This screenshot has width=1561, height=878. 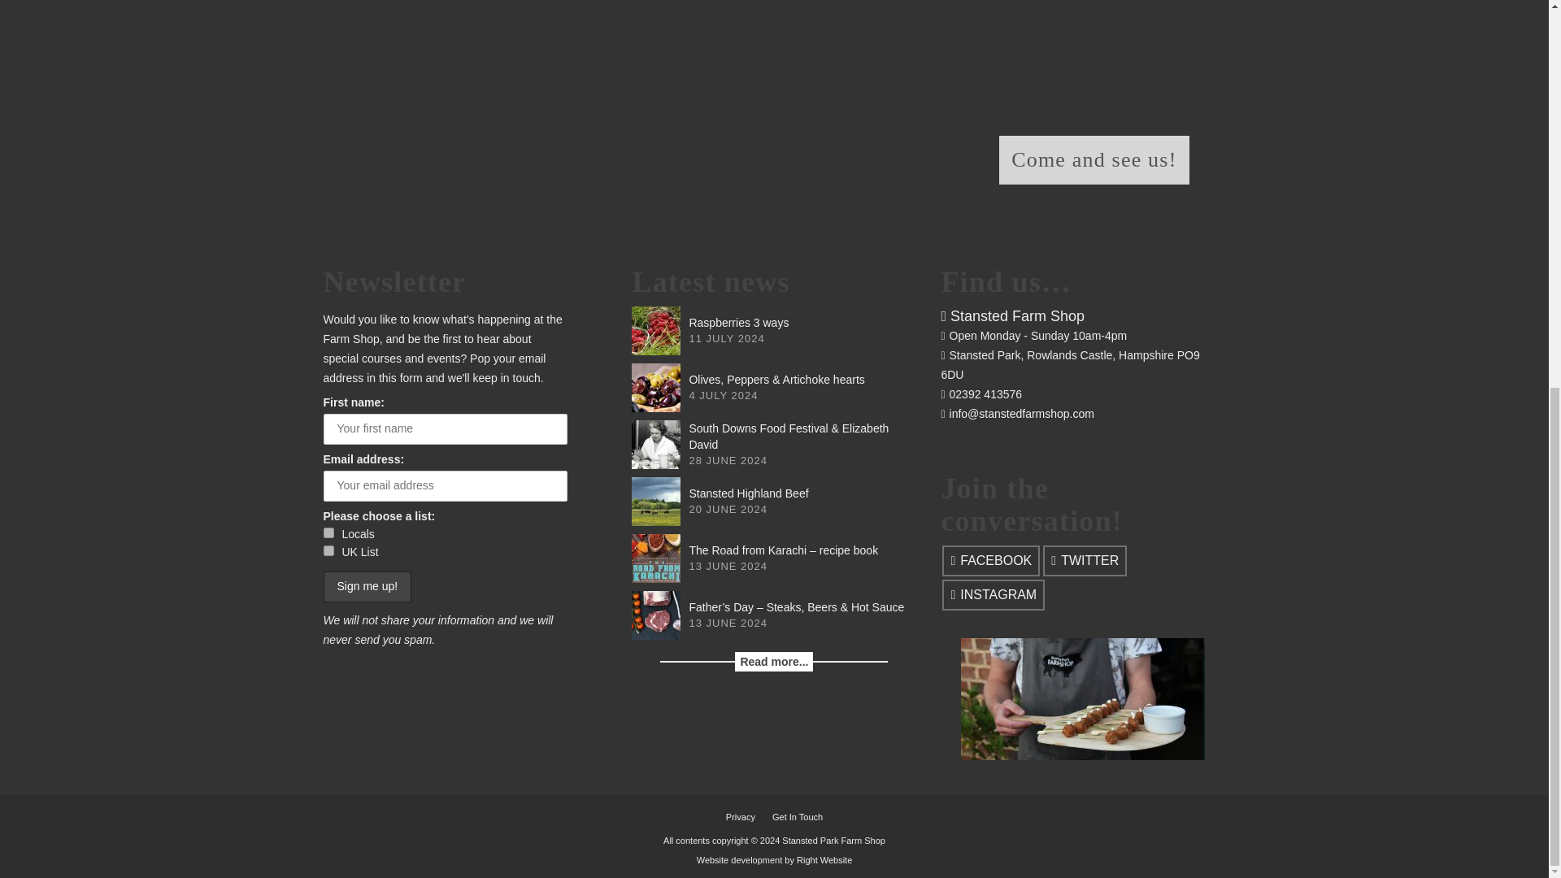 What do you see at coordinates (1085, 560) in the screenshot?
I see `TWITTER` at bounding box center [1085, 560].